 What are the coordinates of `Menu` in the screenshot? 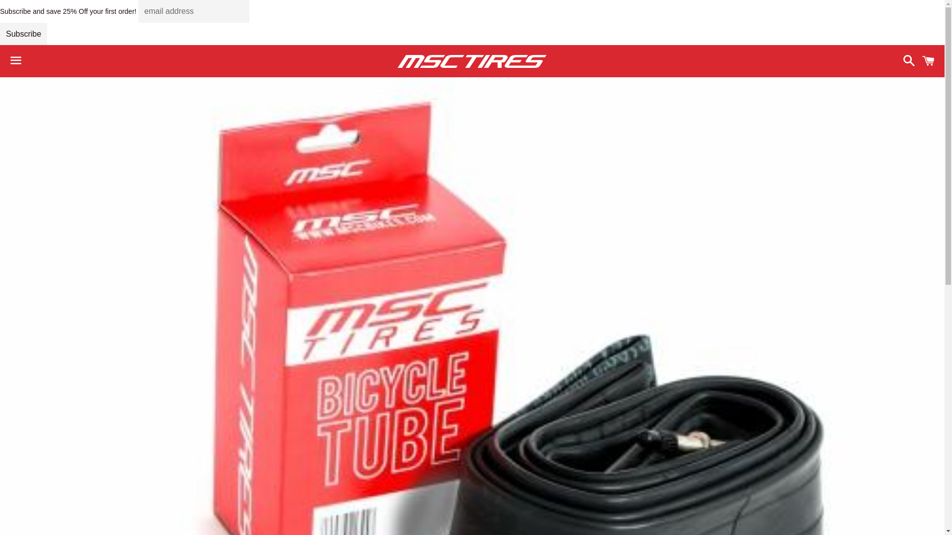 It's located at (16, 61).